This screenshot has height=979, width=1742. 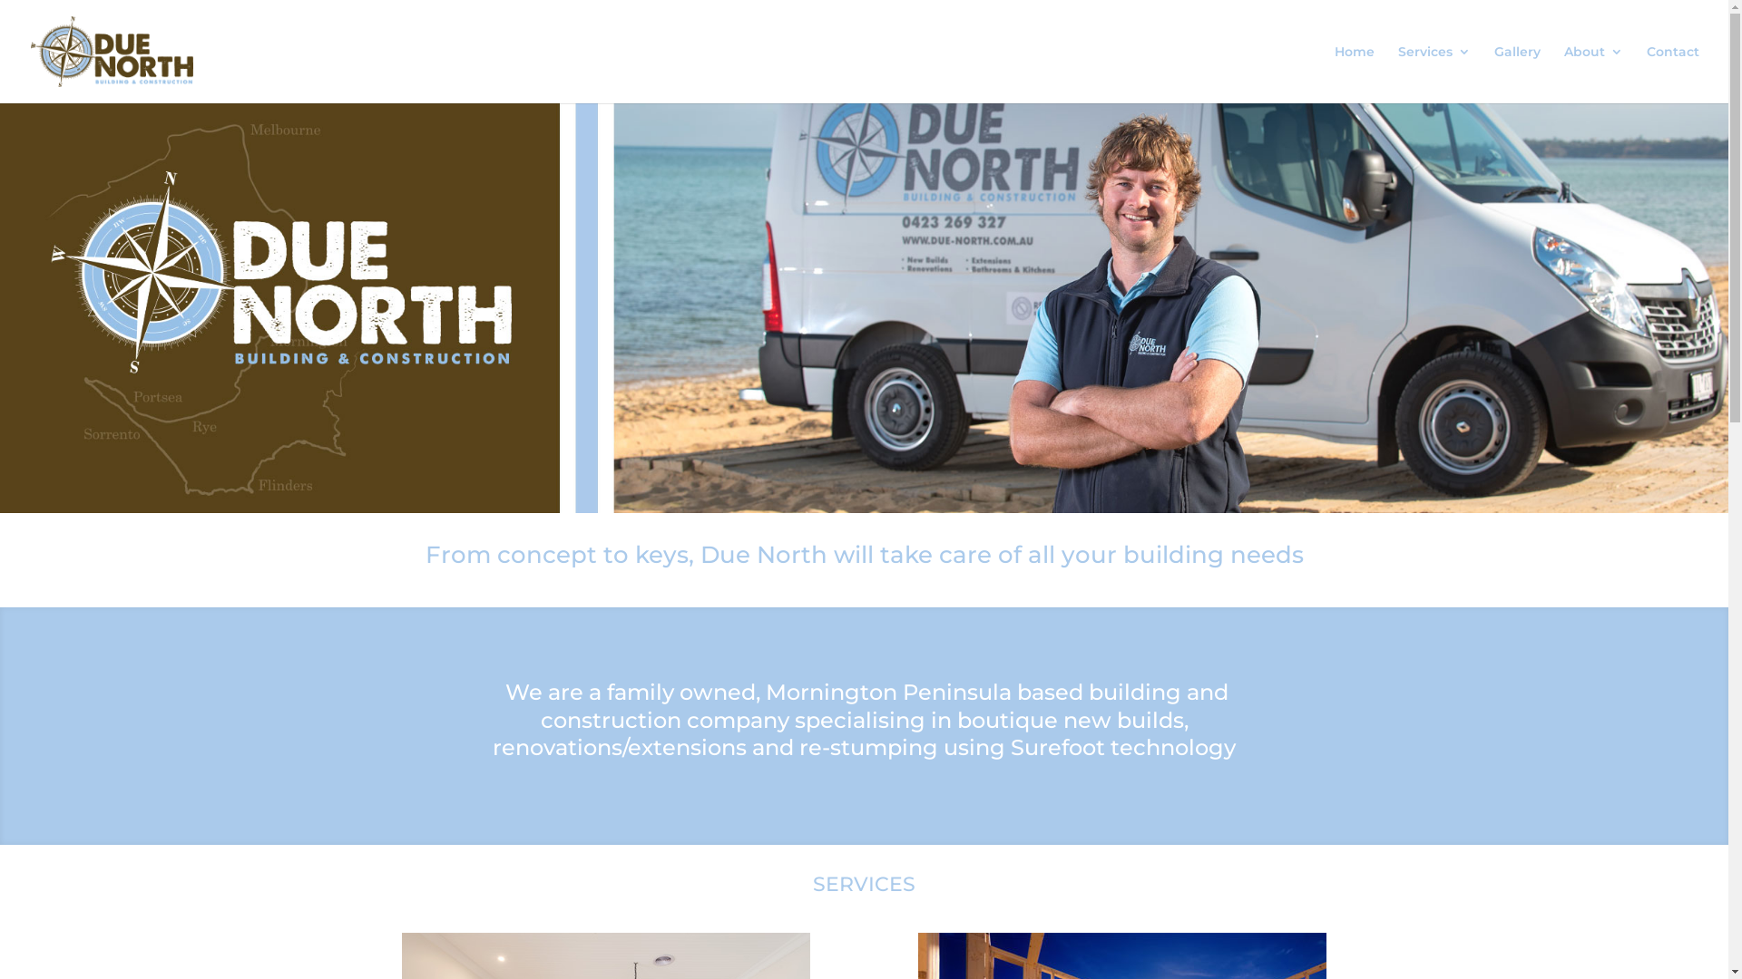 I want to click on Services, so click(x=1434, y=74).